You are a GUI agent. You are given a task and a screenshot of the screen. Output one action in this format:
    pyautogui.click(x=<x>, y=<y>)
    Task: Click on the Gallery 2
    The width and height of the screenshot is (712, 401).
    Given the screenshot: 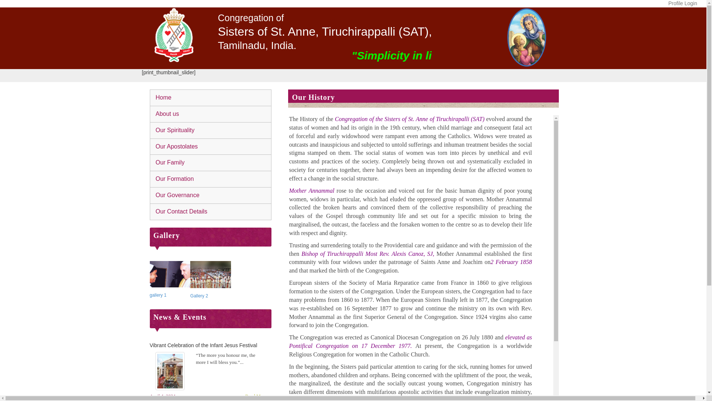 What is the action you would take?
    pyautogui.click(x=199, y=296)
    